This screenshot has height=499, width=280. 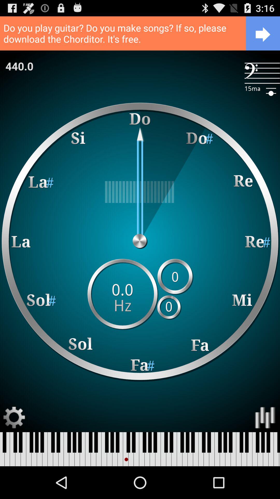 I want to click on launch the app next to 440.0 item, so click(x=262, y=73).